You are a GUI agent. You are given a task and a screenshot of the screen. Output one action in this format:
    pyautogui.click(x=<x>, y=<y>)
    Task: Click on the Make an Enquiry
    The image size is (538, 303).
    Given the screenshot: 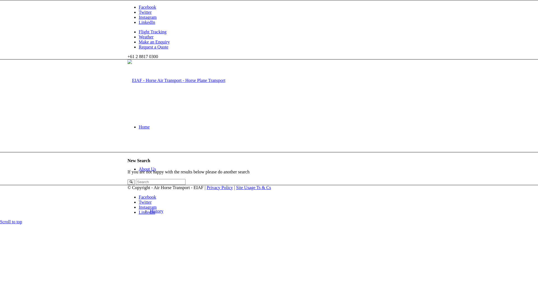 What is the action you would take?
    pyautogui.click(x=154, y=42)
    